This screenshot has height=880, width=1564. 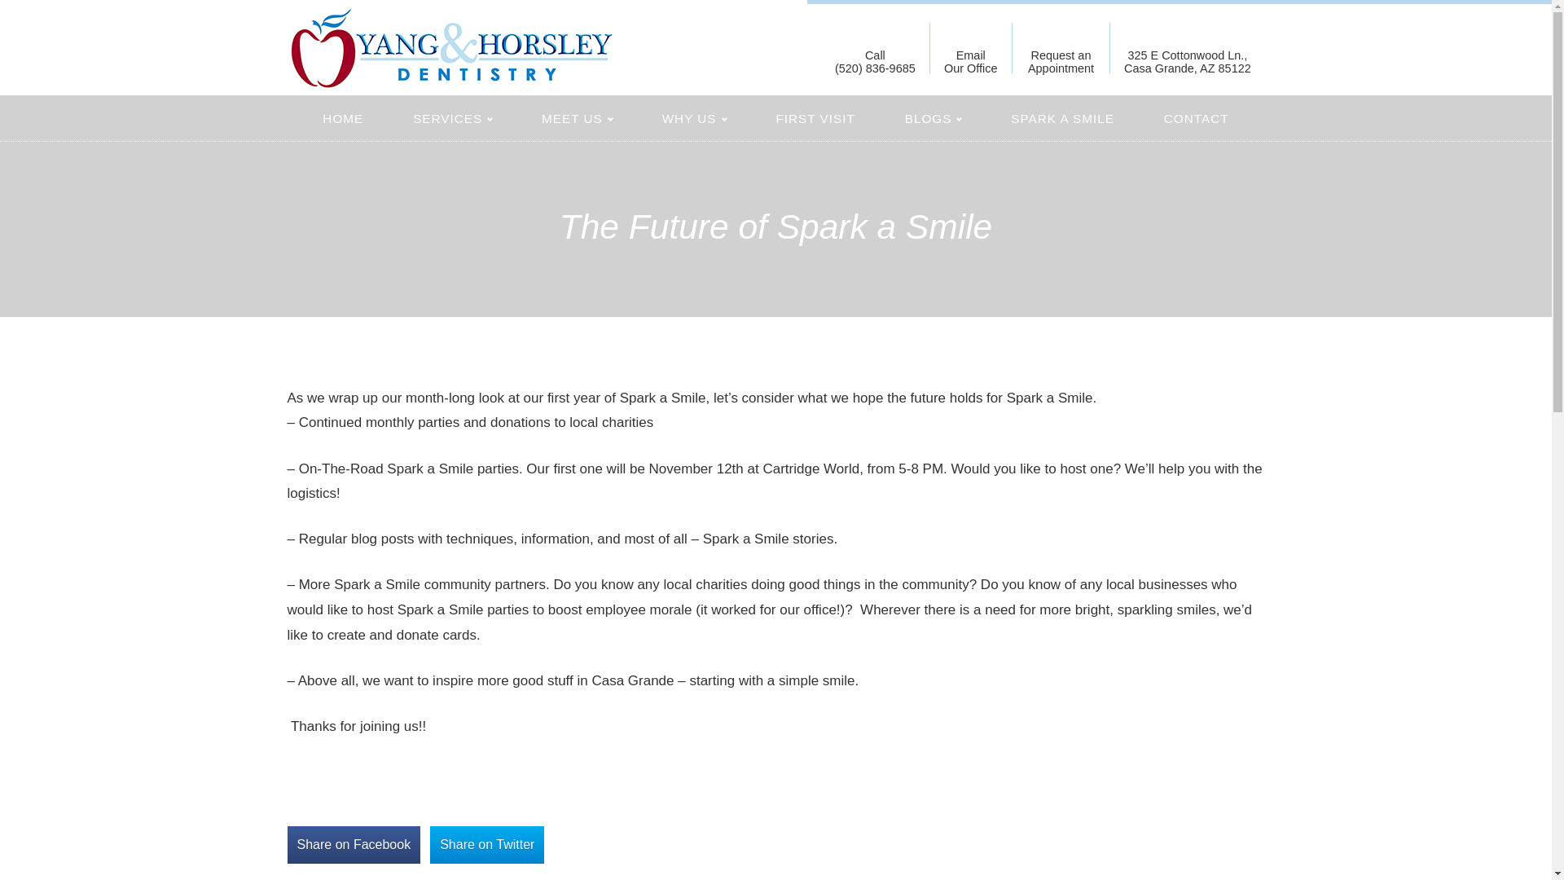 What do you see at coordinates (971, 49) in the screenshot?
I see `SERVICES` at bounding box center [971, 49].